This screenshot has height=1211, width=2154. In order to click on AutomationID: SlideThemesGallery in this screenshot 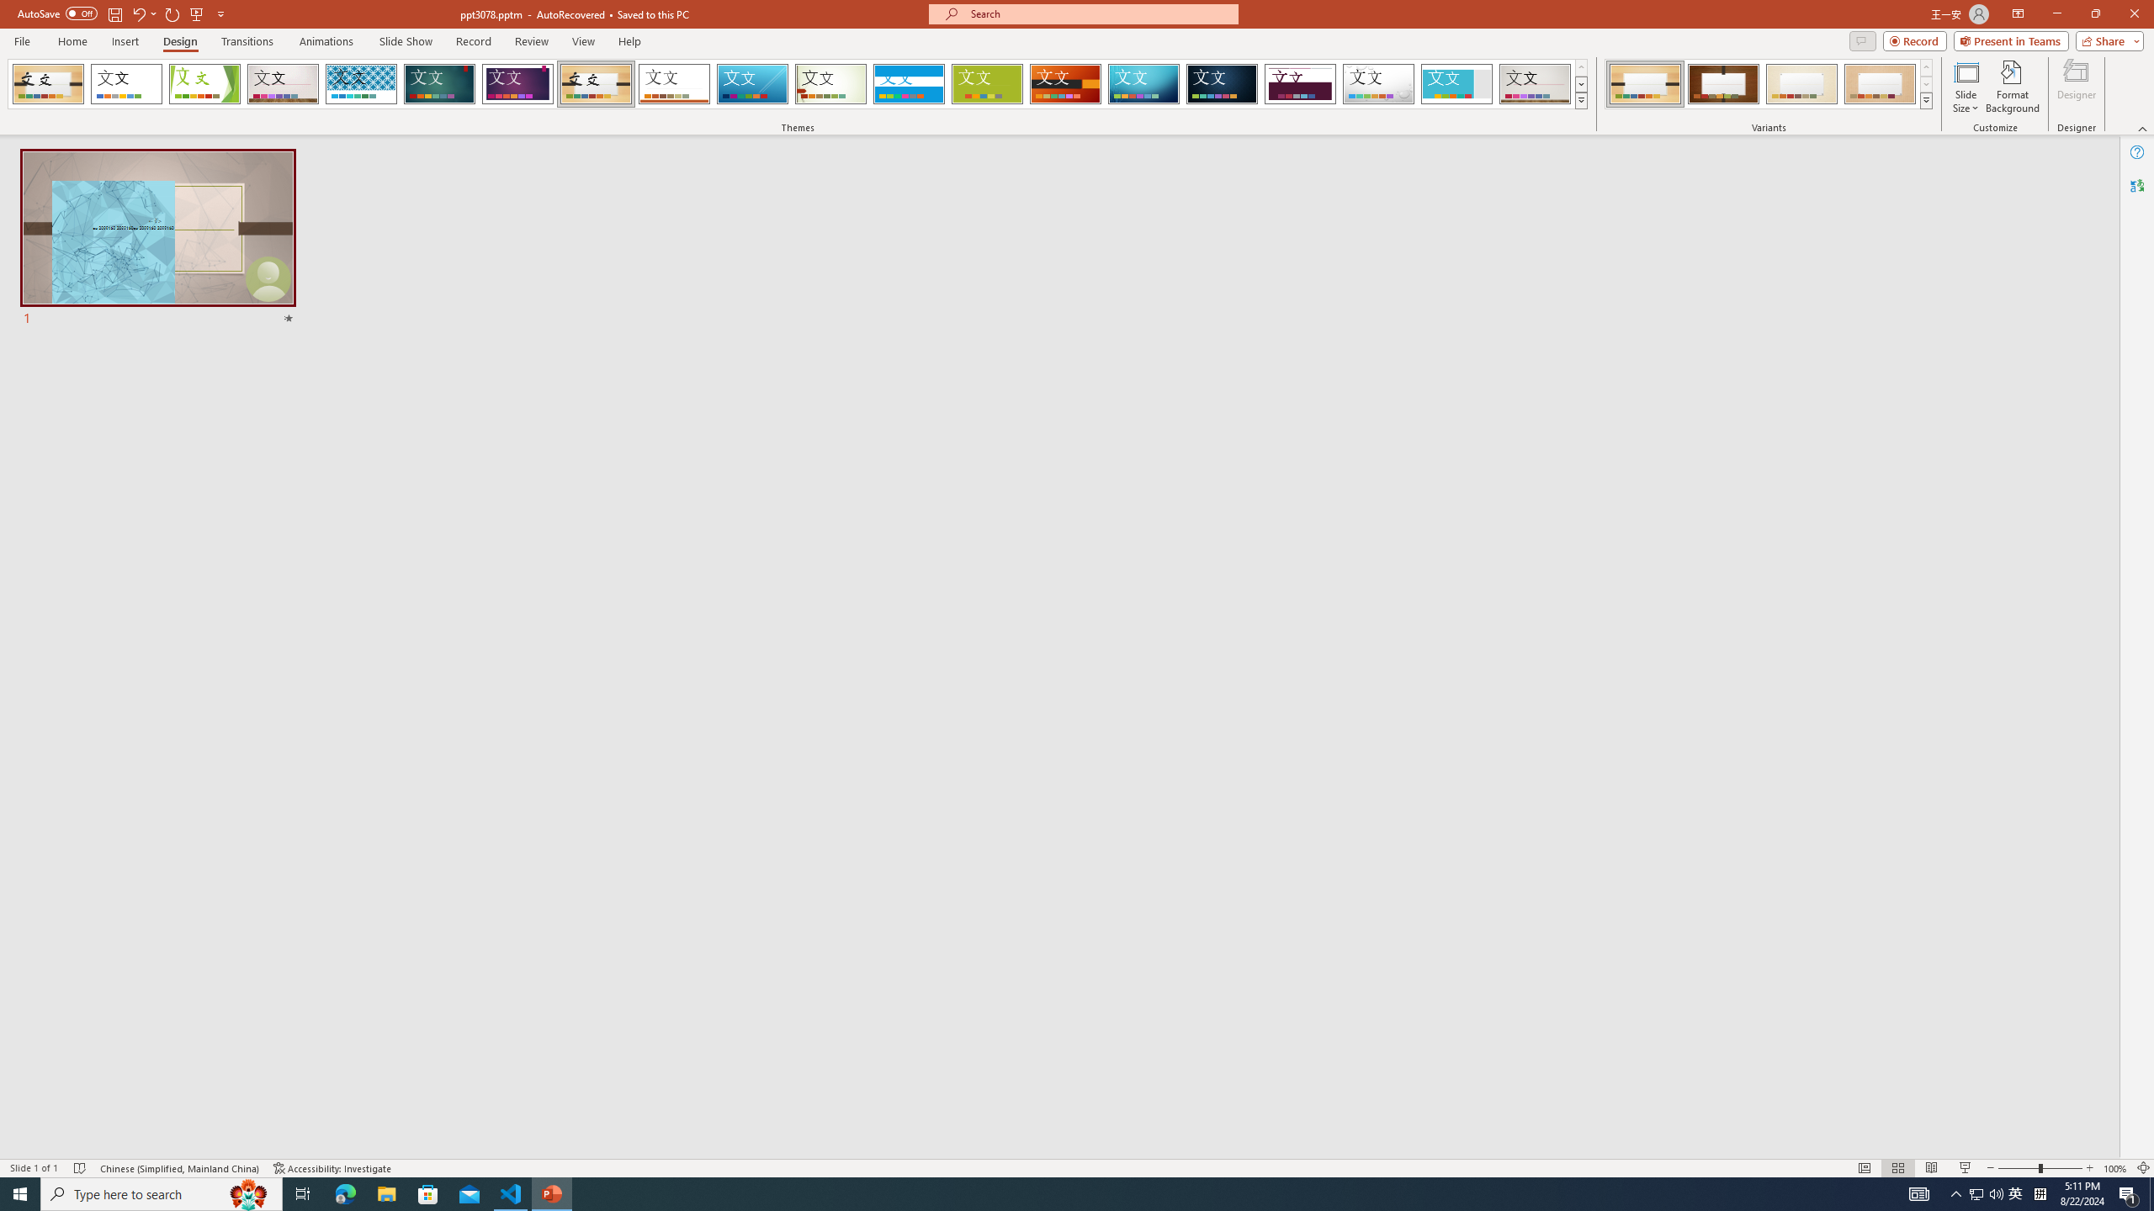, I will do `click(798, 84)`.